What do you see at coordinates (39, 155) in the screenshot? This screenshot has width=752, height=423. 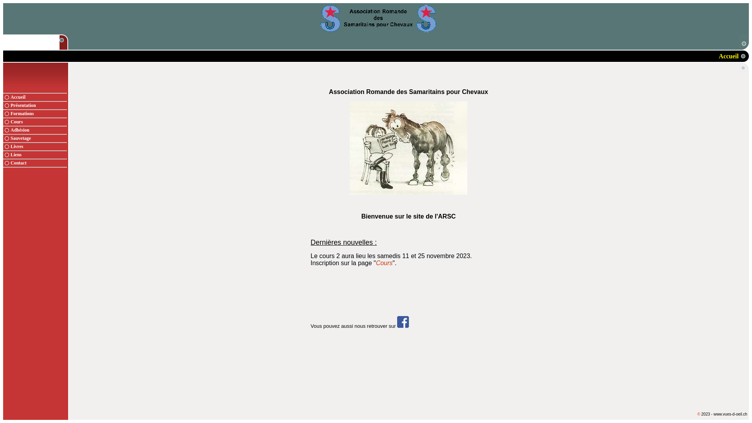 I see `Liens` at bounding box center [39, 155].